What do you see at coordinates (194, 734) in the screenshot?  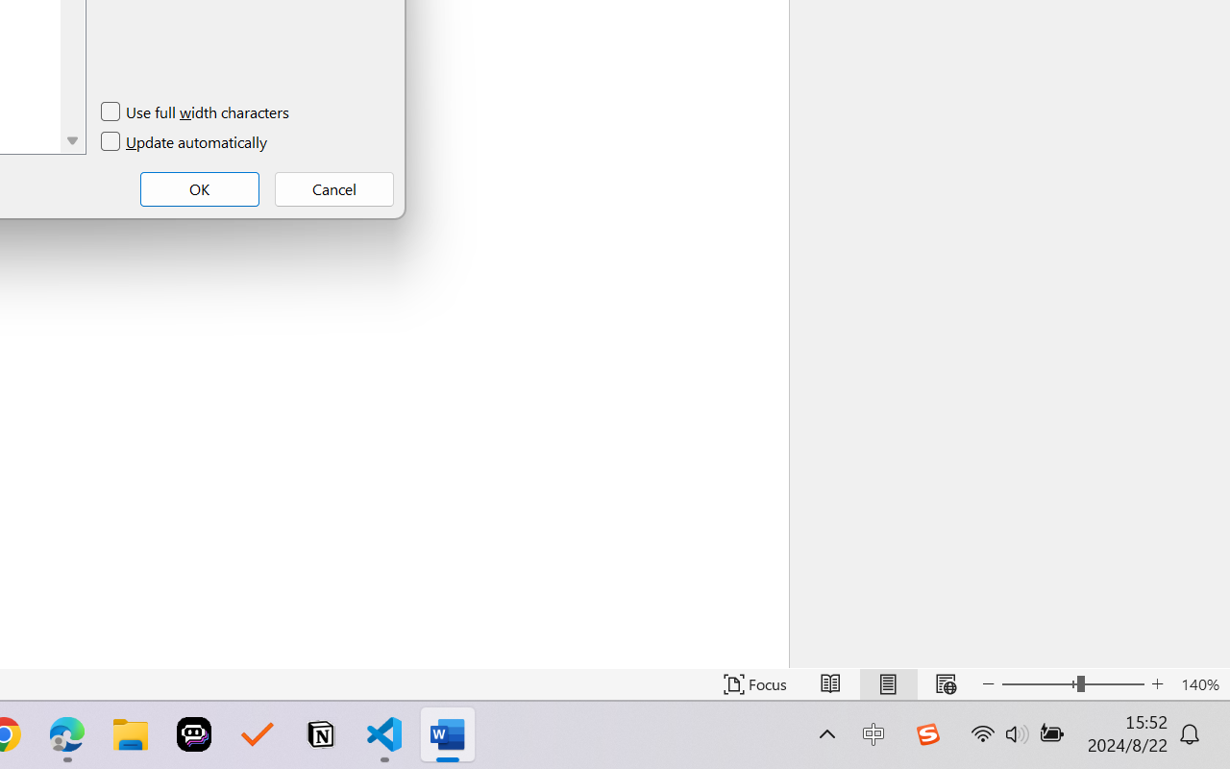 I see `Poe` at bounding box center [194, 734].